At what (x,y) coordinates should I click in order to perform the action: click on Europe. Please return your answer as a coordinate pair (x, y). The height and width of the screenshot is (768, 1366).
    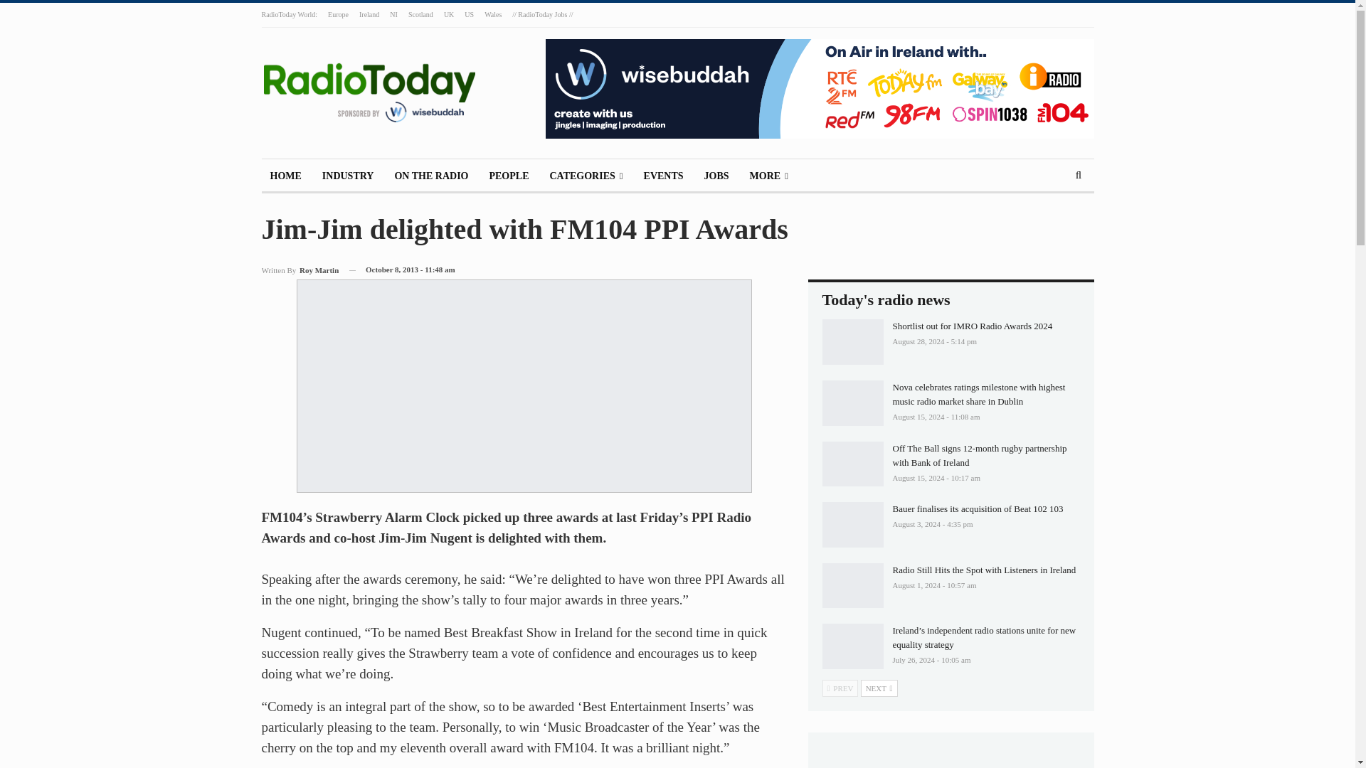
    Looking at the image, I should click on (337, 14).